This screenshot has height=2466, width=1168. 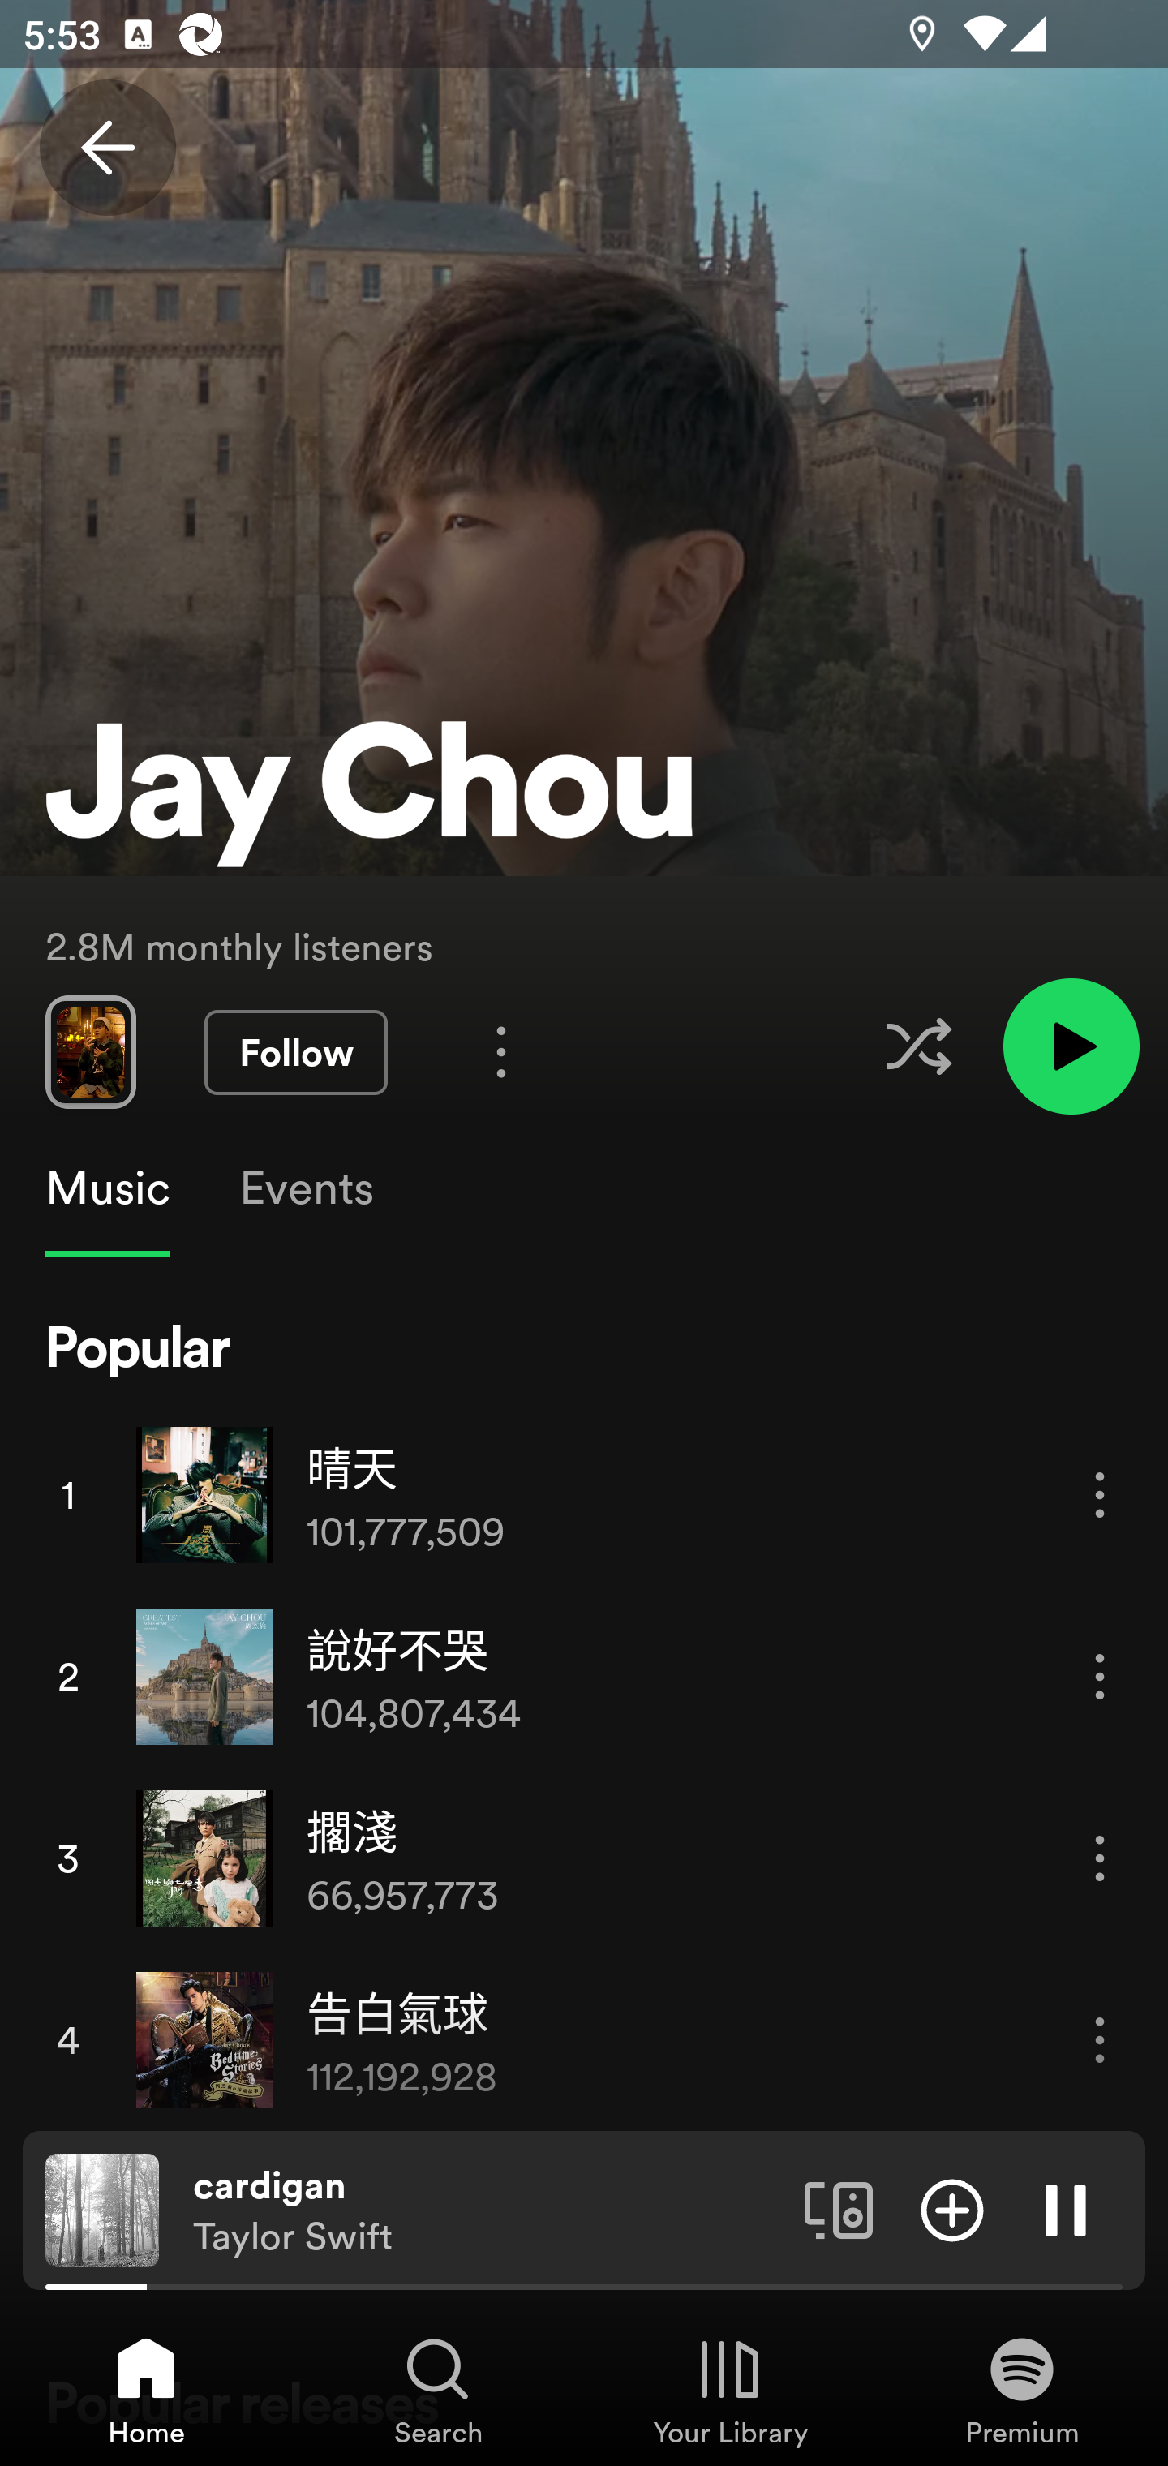 What do you see at coordinates (584, 1858) in the screenshot?
I see `3 擱淺 66,957,773 More options for song 擱淺` at bounding box center [584, 1858].